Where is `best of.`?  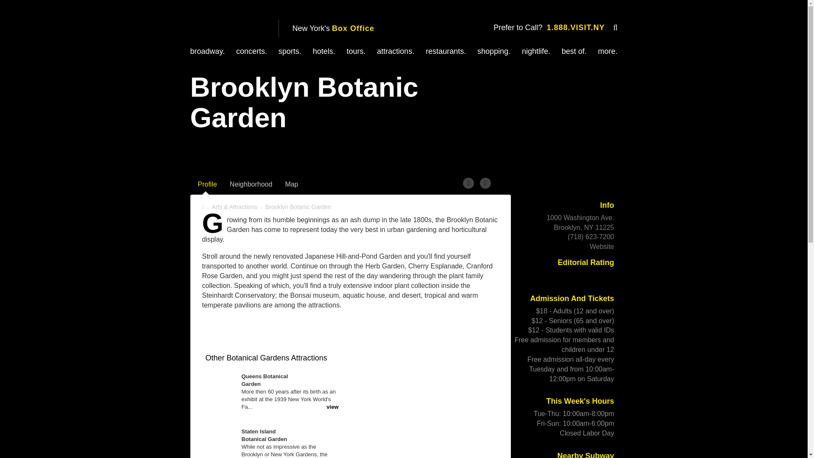 best of. is located at coordinates (574, 51).